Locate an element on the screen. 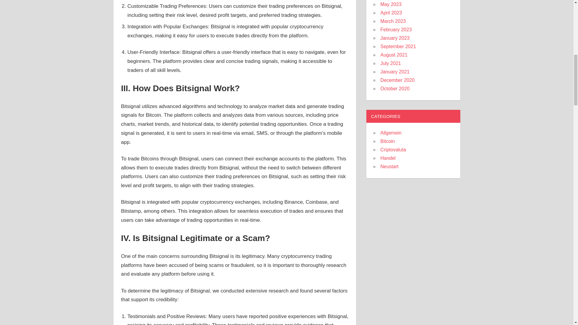  Criptovaluta is located at coordinates (393, 150).